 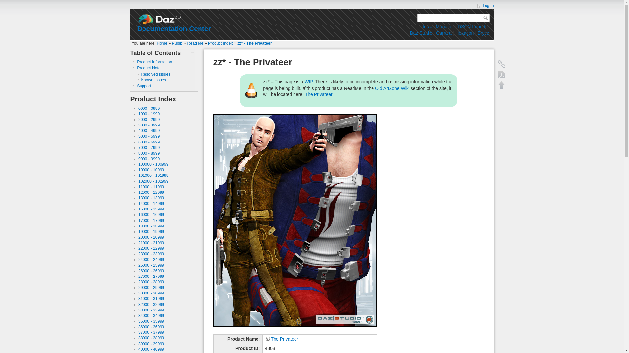 What do you see at coordinates (177, 43) in the screenshot?
I see `public:start` at bounding box center [177, 43].